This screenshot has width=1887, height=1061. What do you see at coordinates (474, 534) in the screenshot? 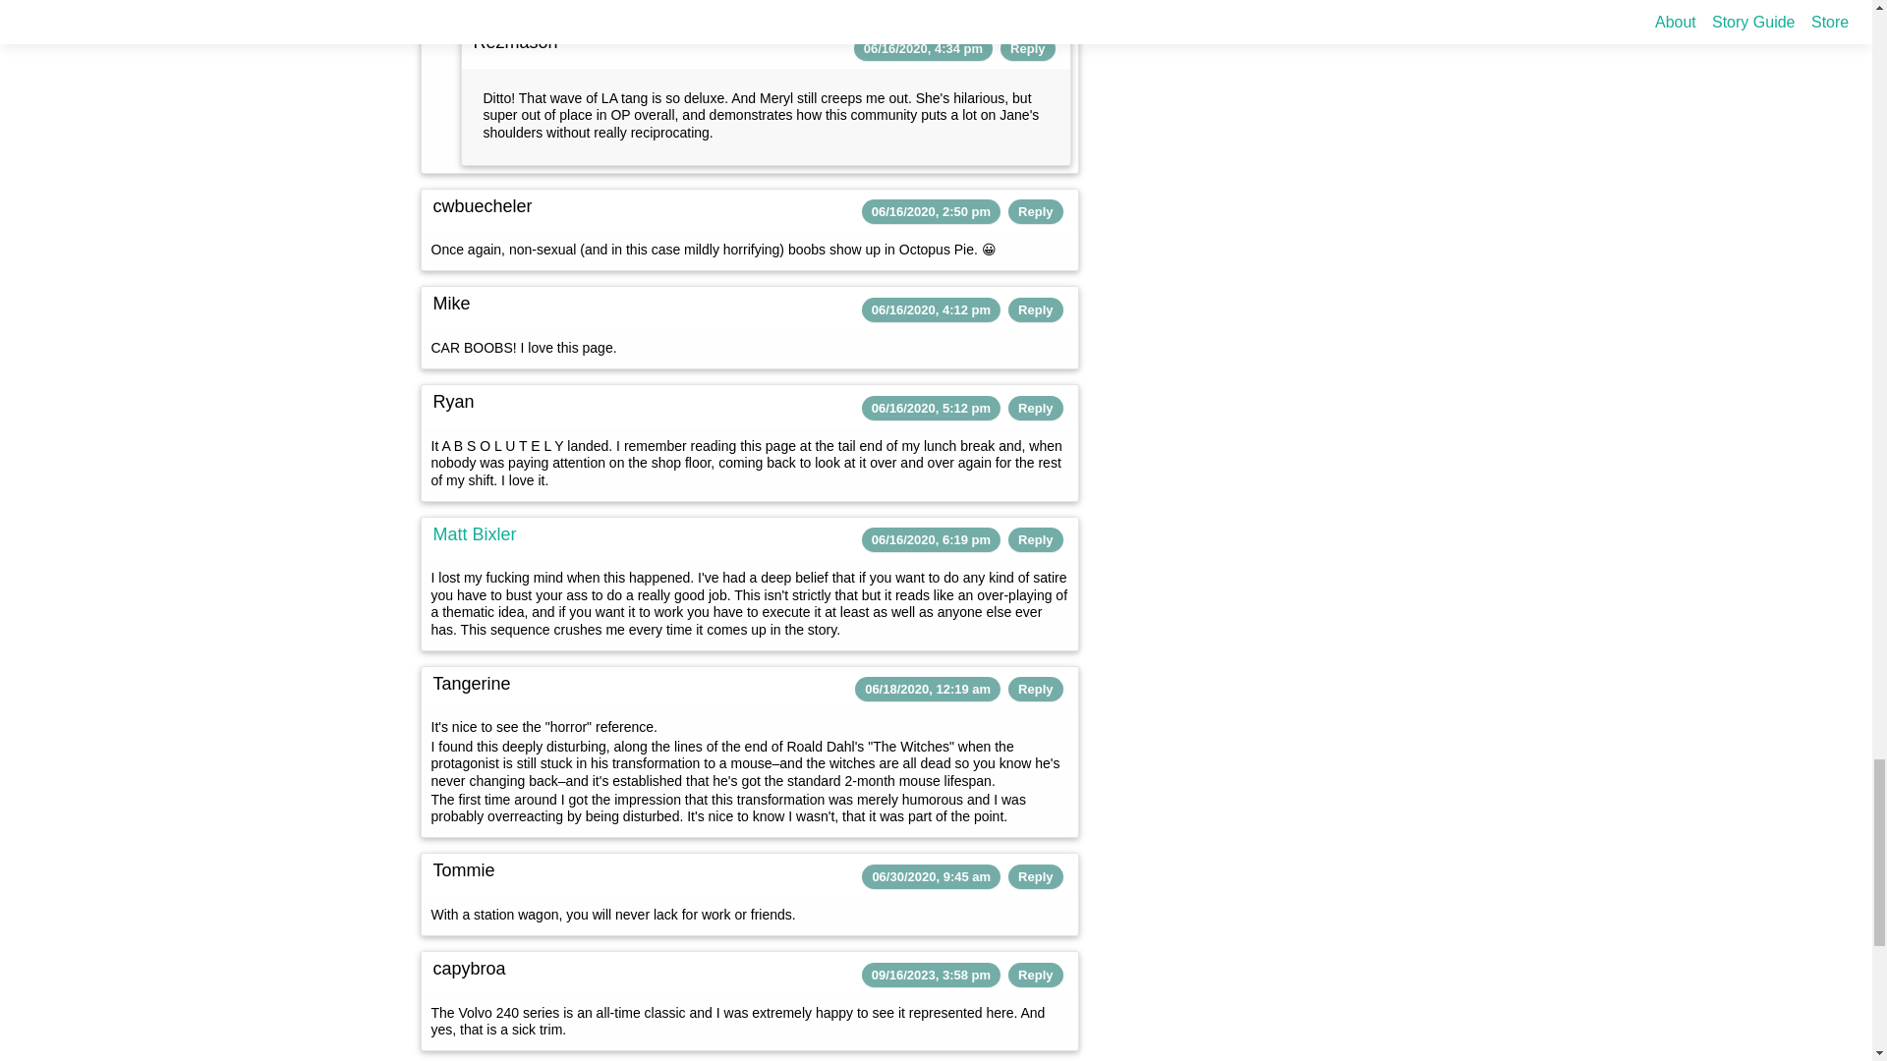
I see `Matt Bixler` at bounding box center [474, 534].